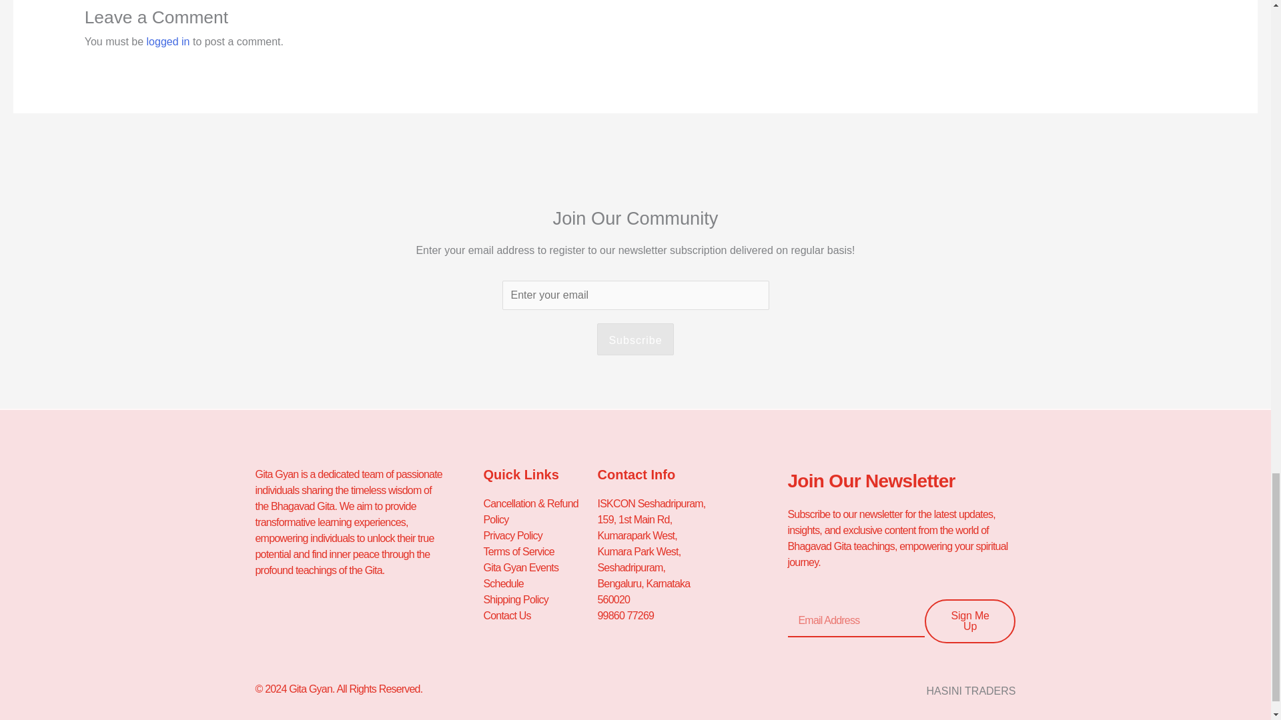 This screenshot has height=720, width=1281. What do you see at coordinates (635, 339) in the screenshot?
I see `Subscribe` at bounding box center [635, 339].